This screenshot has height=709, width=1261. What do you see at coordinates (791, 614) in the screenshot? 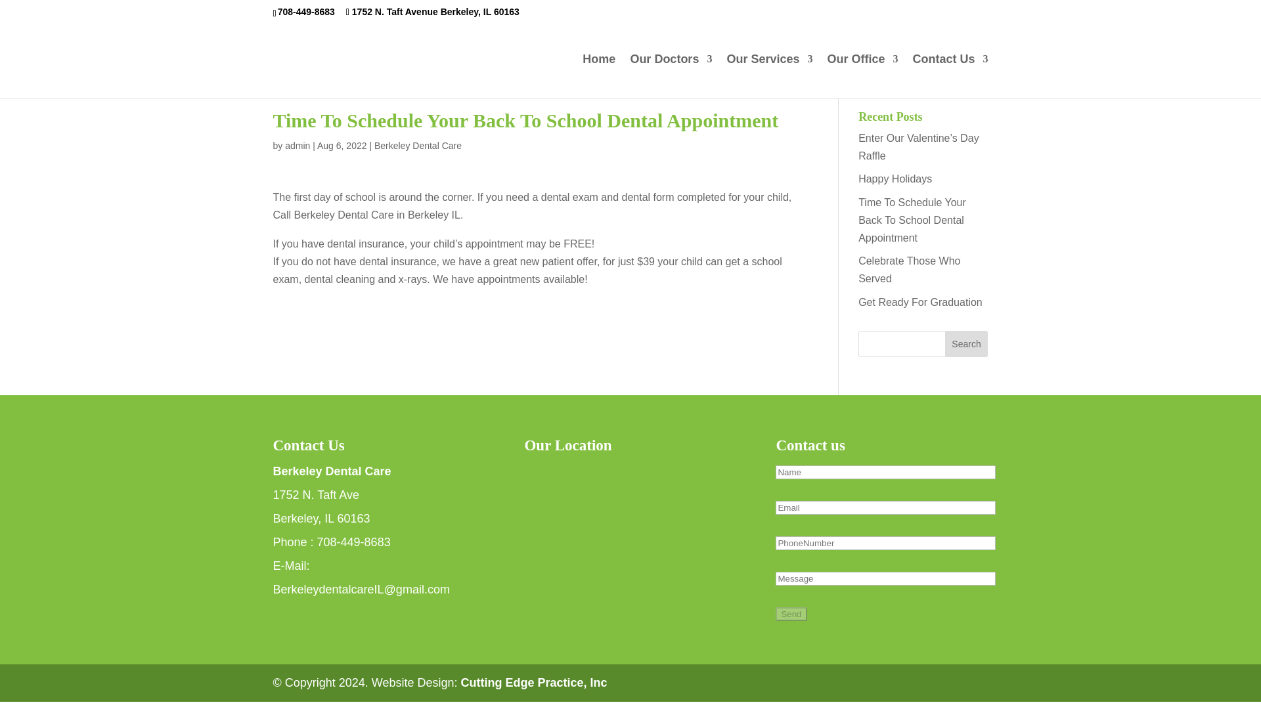
I see `Send` at bounding box center [791, 614].